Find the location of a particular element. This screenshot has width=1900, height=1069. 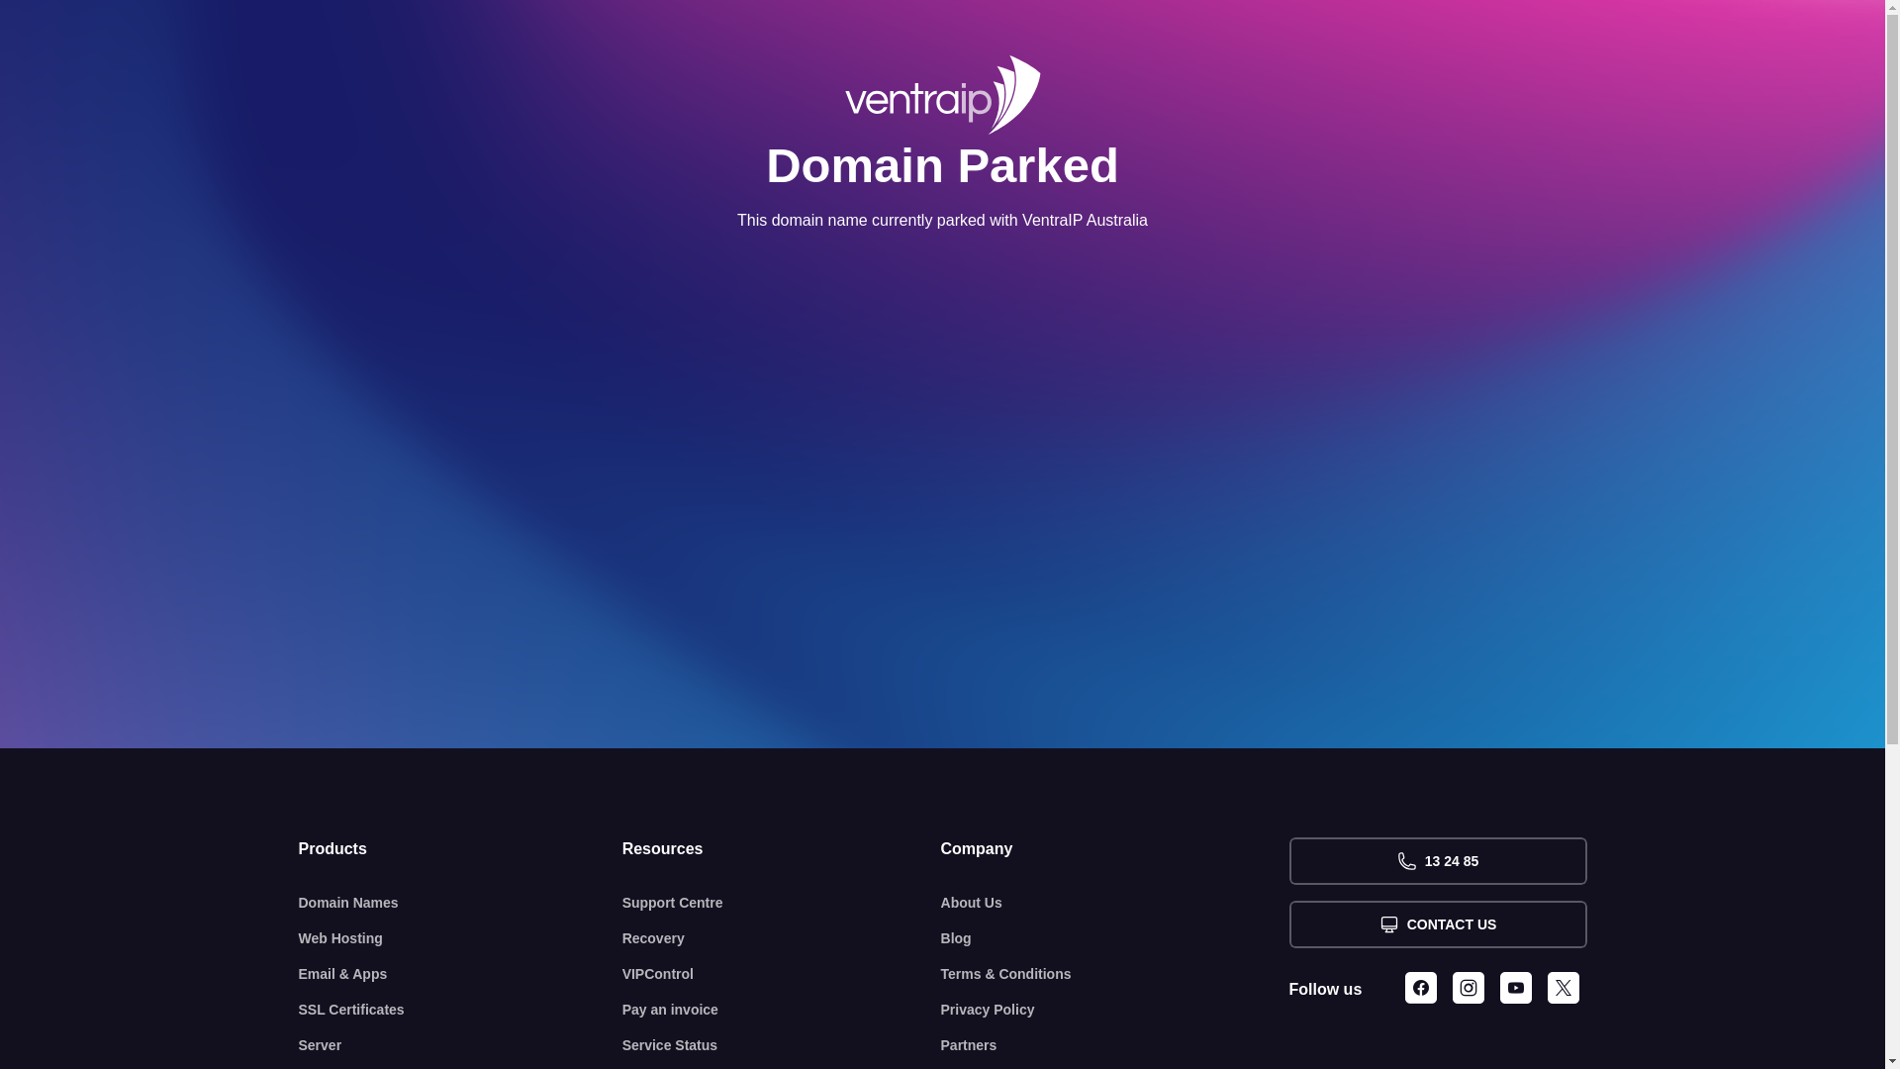

Partners is located at coordinates (1115, 1045).